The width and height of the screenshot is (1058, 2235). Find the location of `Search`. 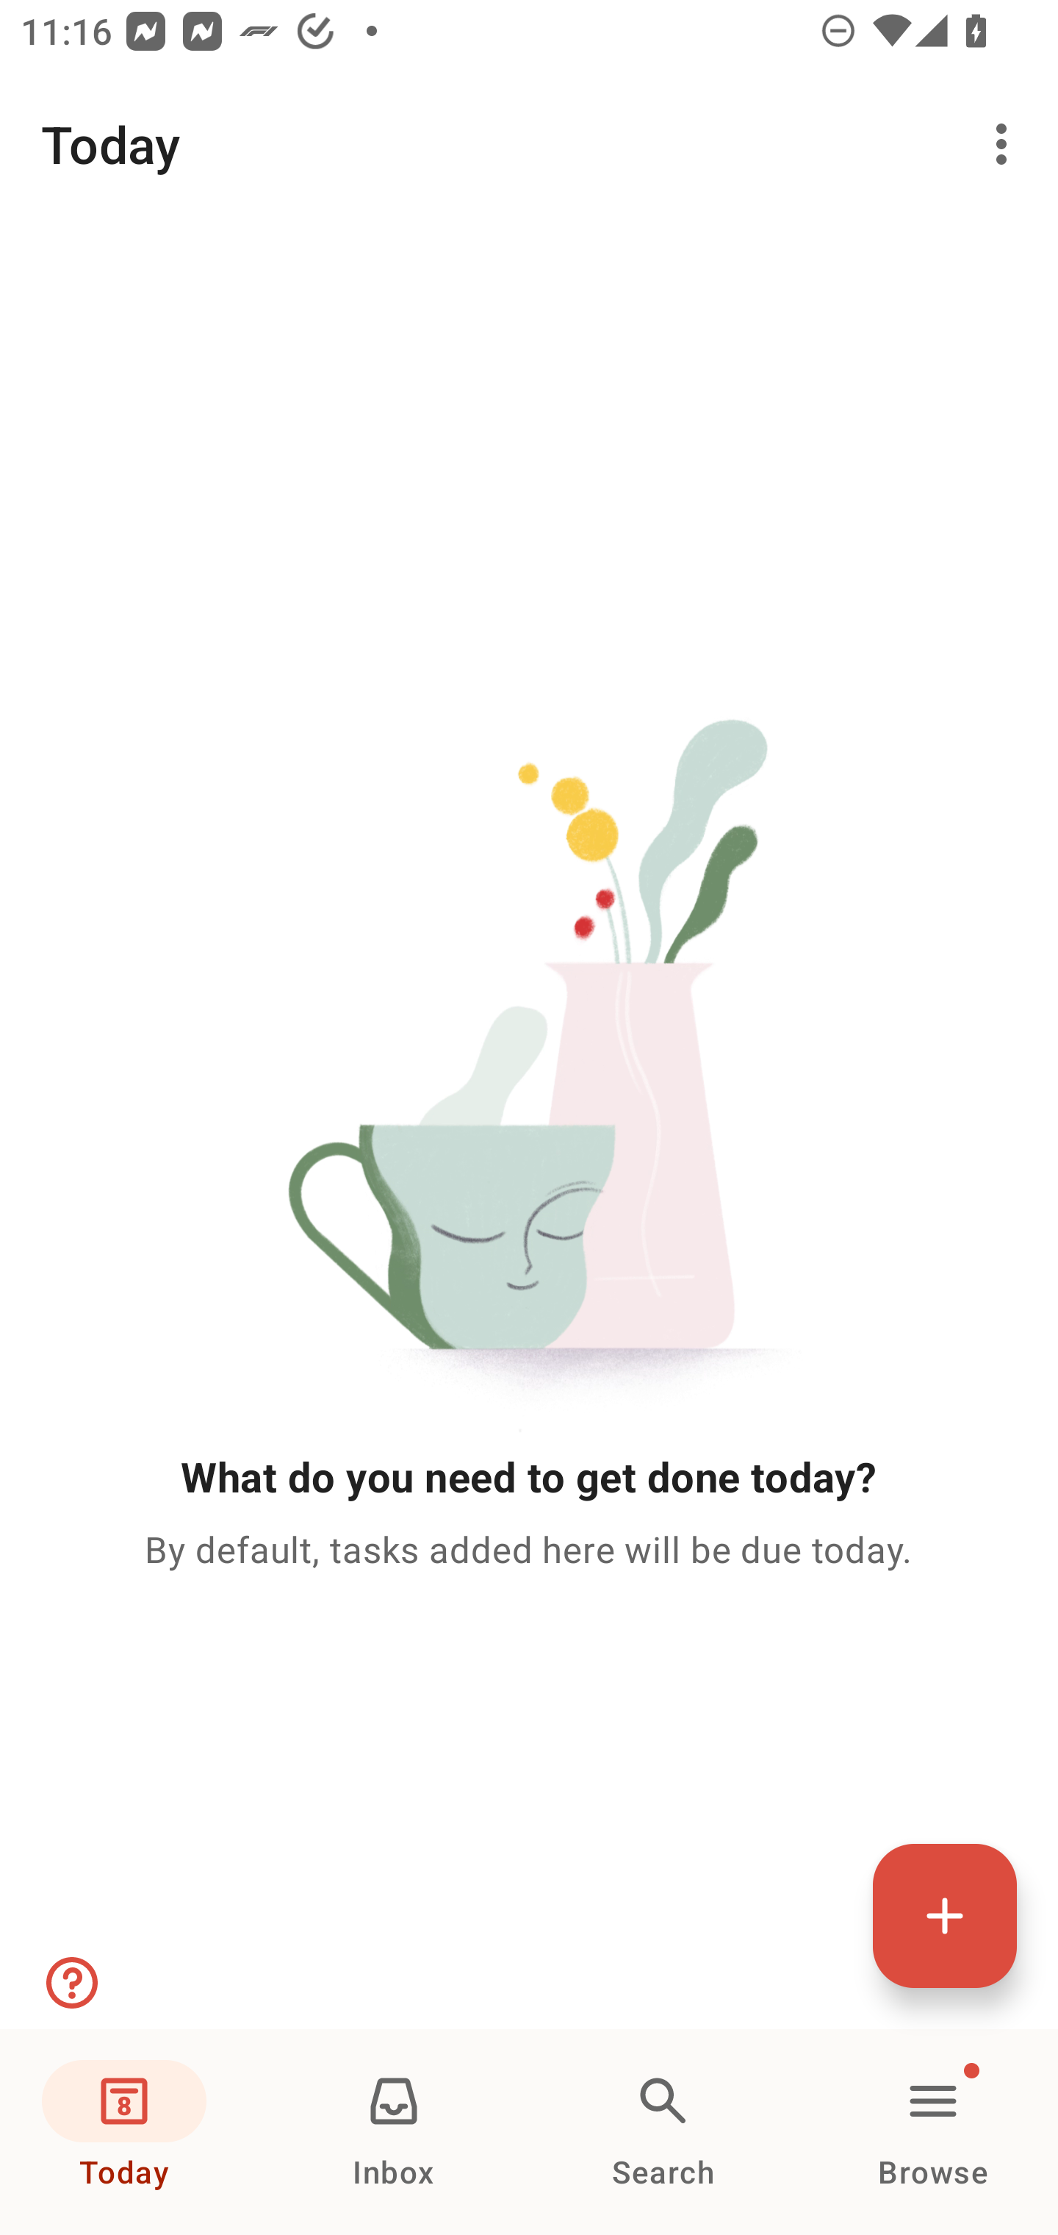

Search is located at coordinates (663, 2132).